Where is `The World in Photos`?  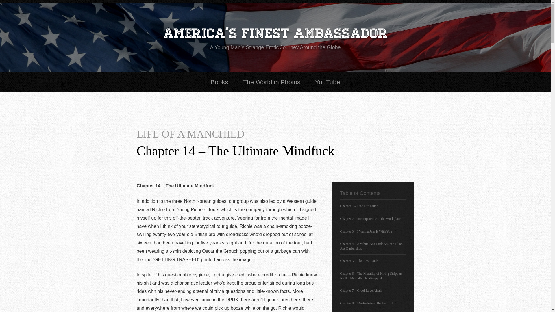
The World in Photos is located at coordinates (272, 82).